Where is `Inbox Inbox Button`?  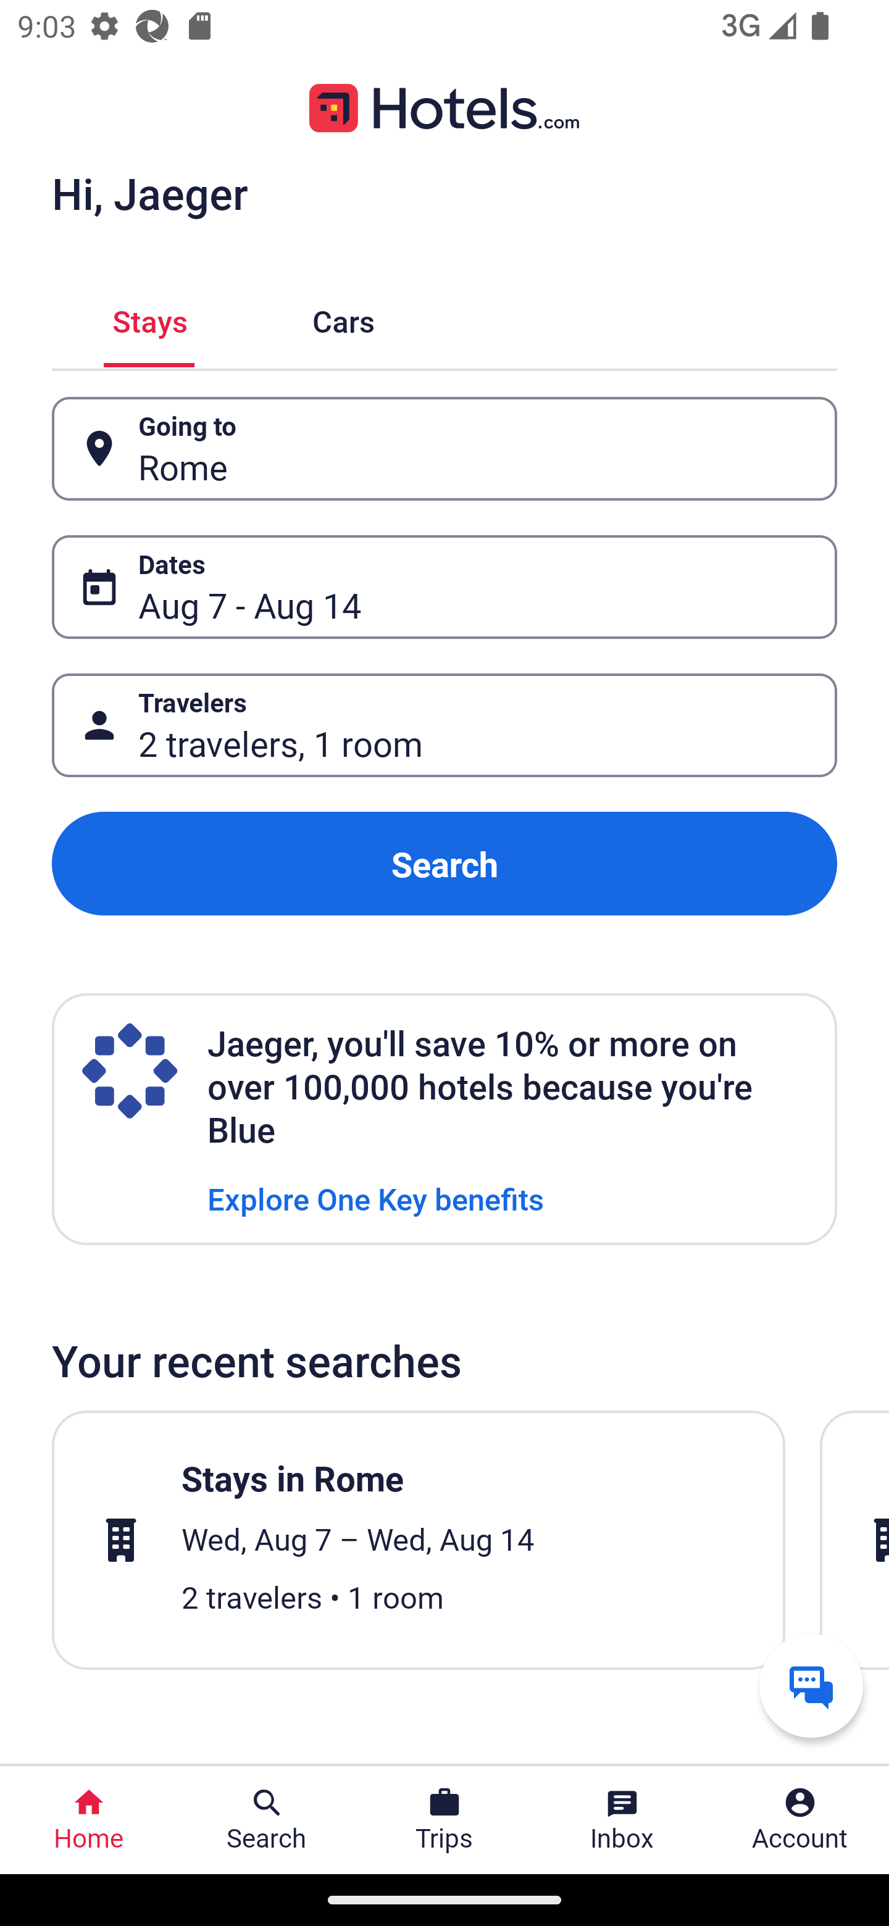
Inbox Inbox Button is located at coordinates (622, 1820).